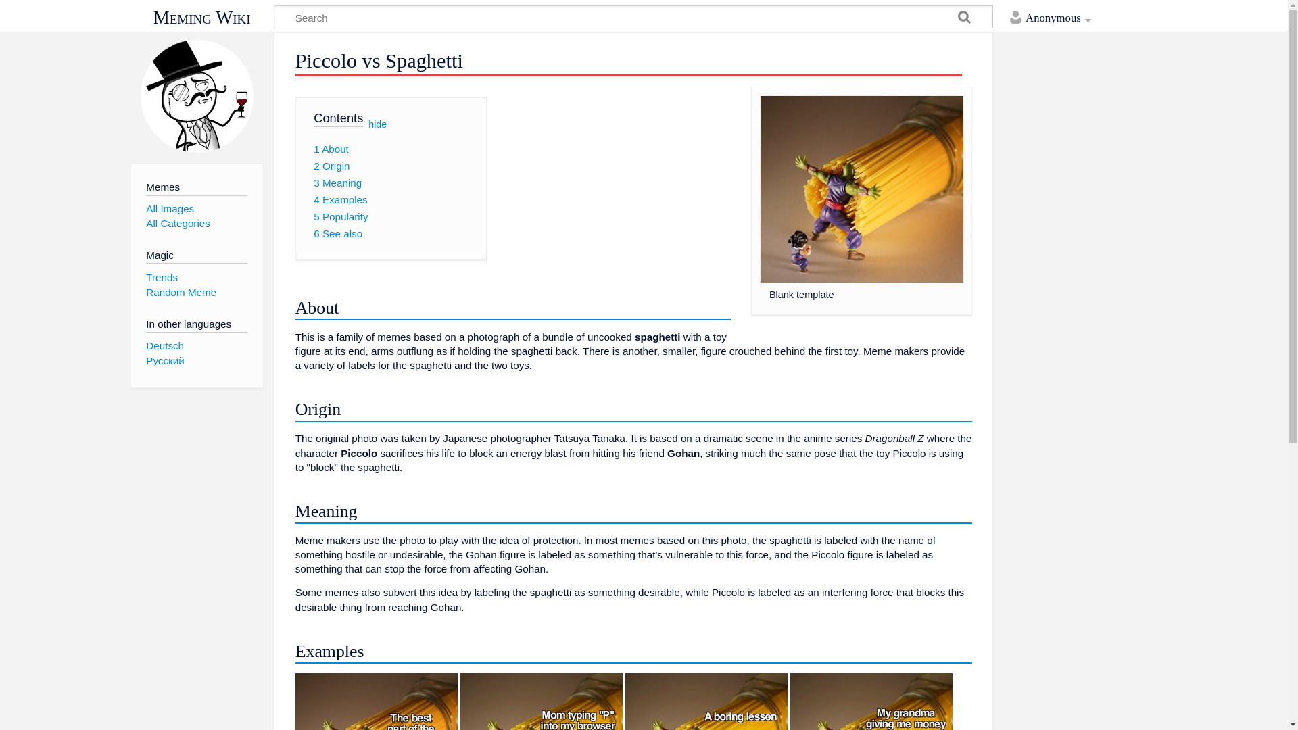 The image size is (1298, 730). What do you see at coordinates (331, 149) in the screenshot?
I see `1 About` at bounding box center [331, 149].